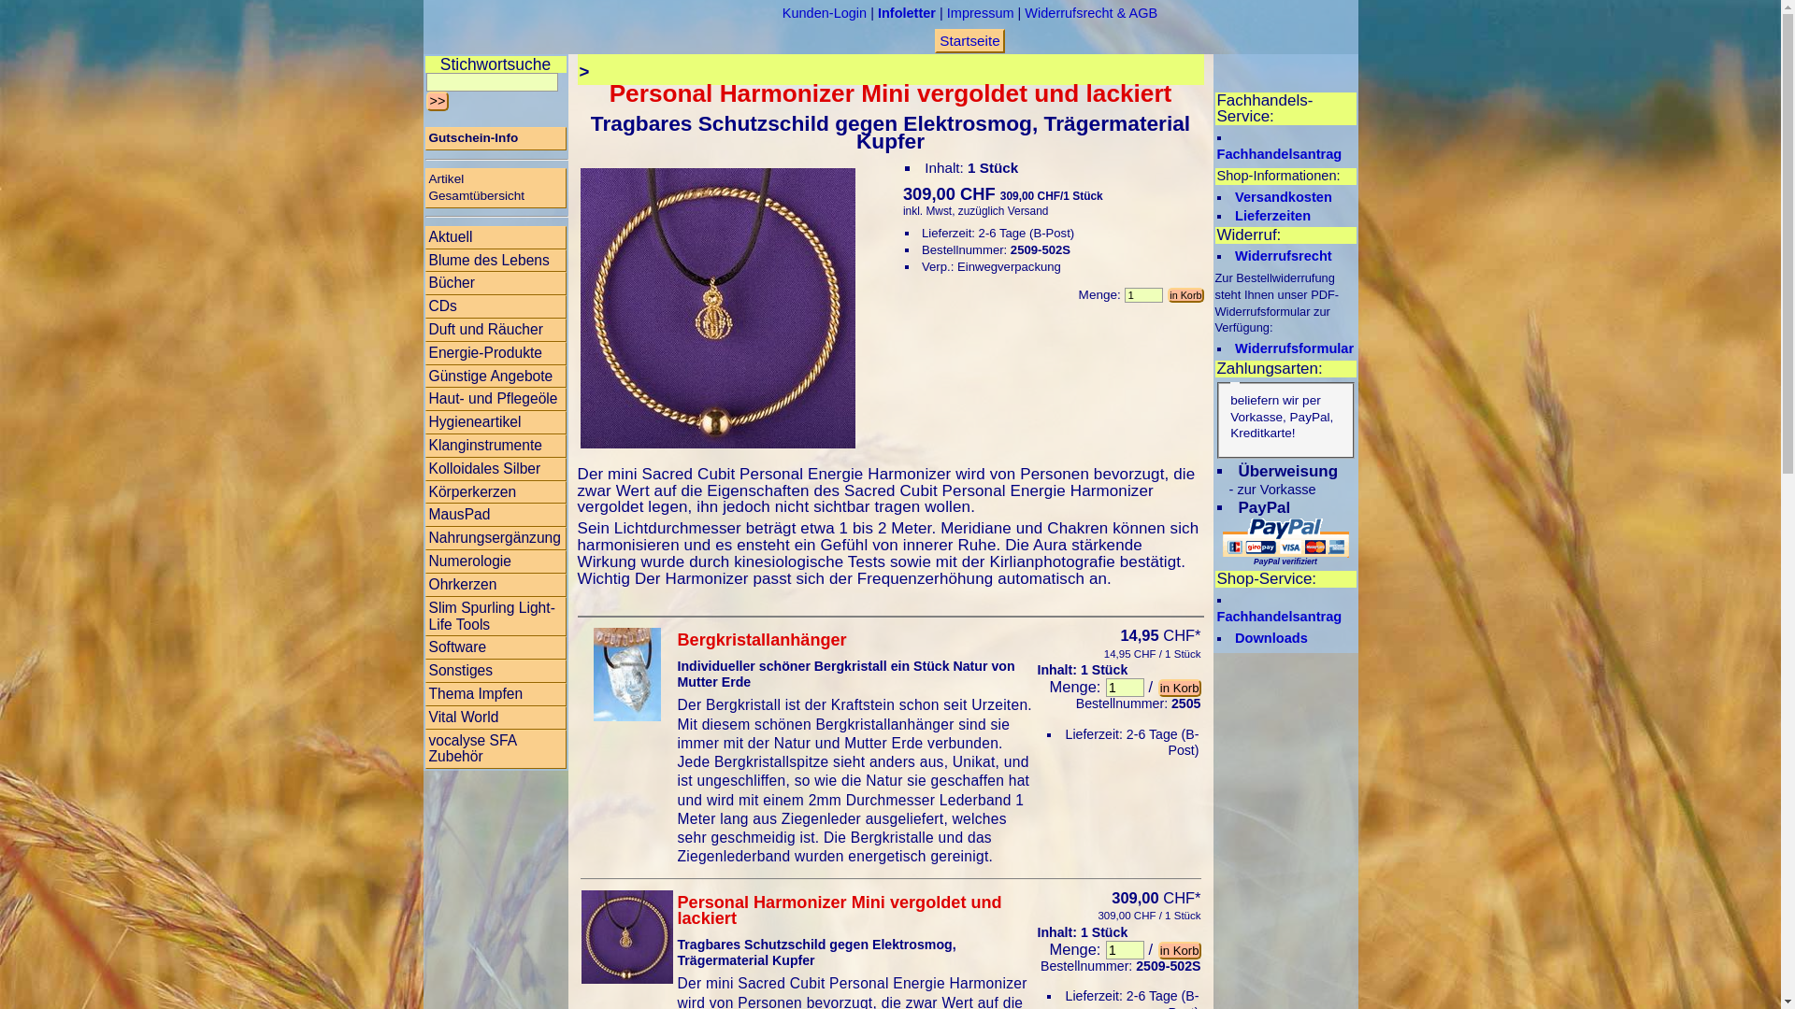 The width and height of the screenshot is (1795, 1009). I want to click on Widerrufsformular, so click(1294, 348).